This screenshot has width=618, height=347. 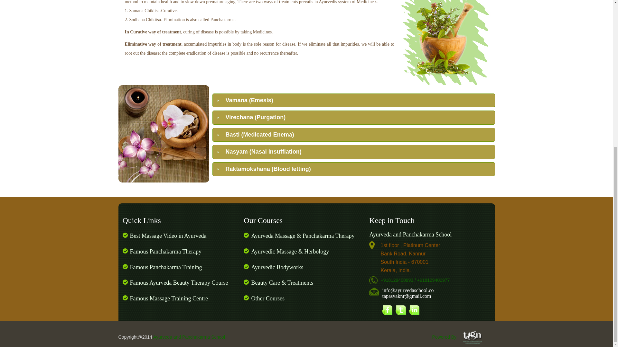 I want to click on TGN Technologies Pvt Ltd, so click(x=473, y=337).